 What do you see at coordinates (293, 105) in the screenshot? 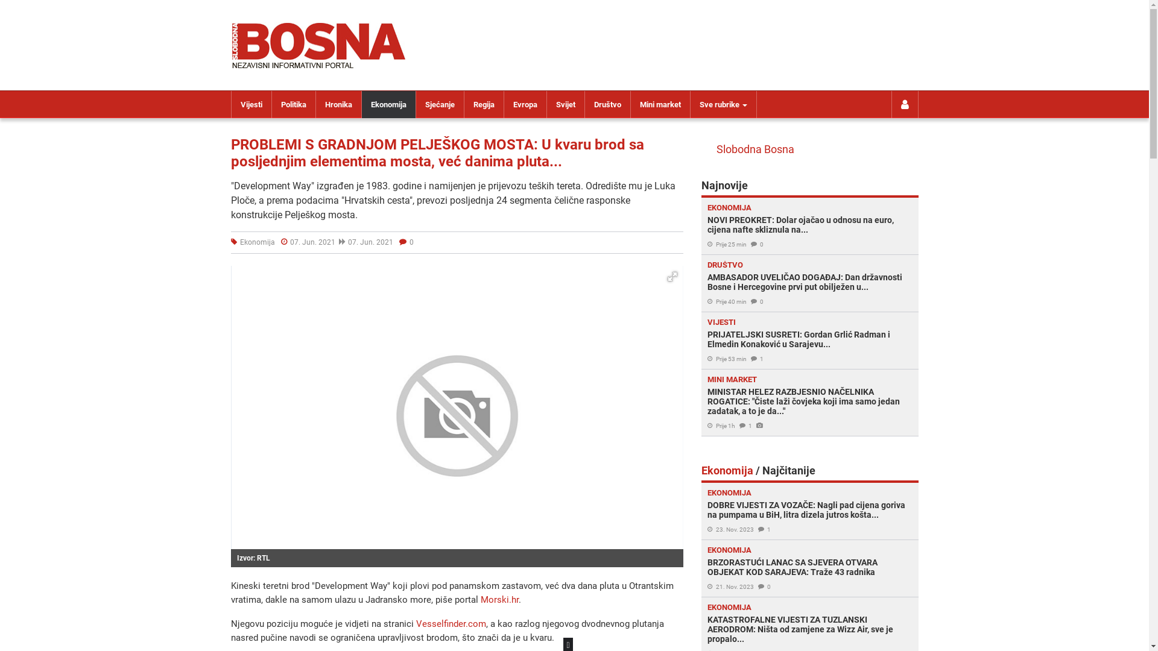
I see `Politika` at bounding box center [293, 105].